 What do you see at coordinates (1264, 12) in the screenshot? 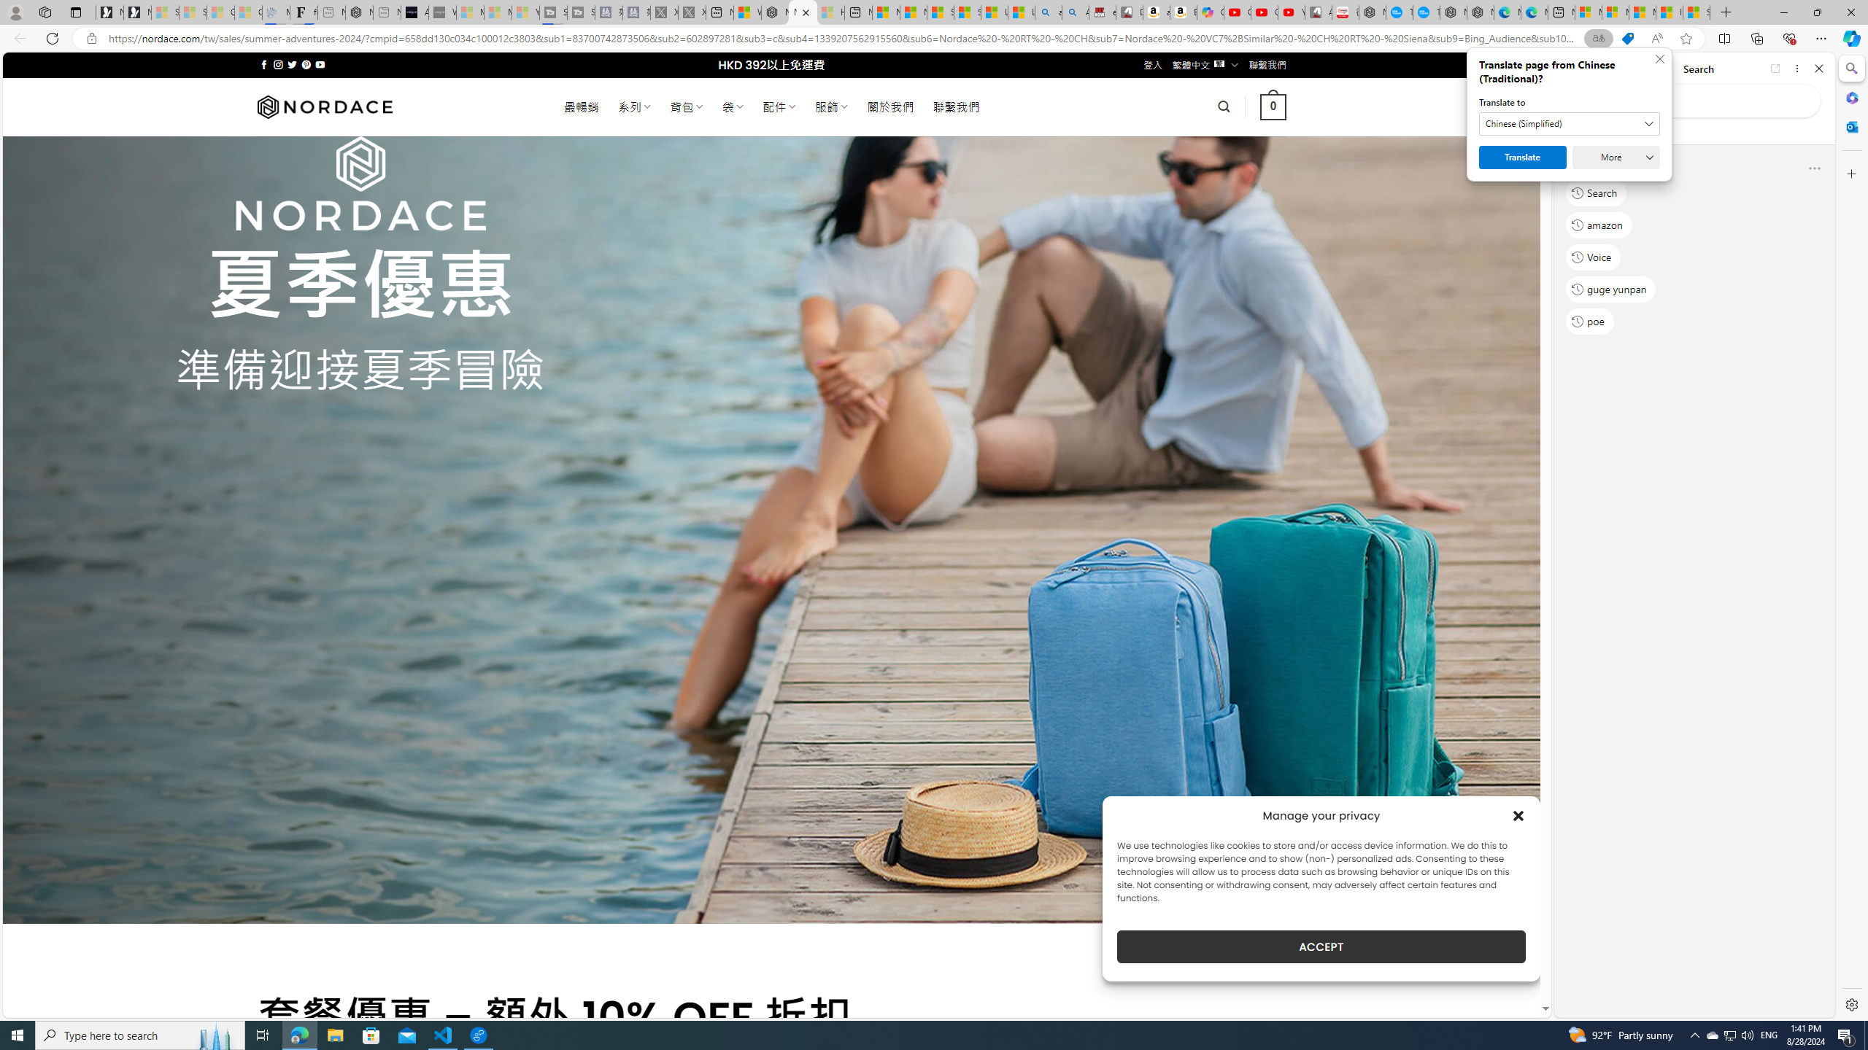
I see `Gloom - YouTube` at bounding box center [1264, 12].